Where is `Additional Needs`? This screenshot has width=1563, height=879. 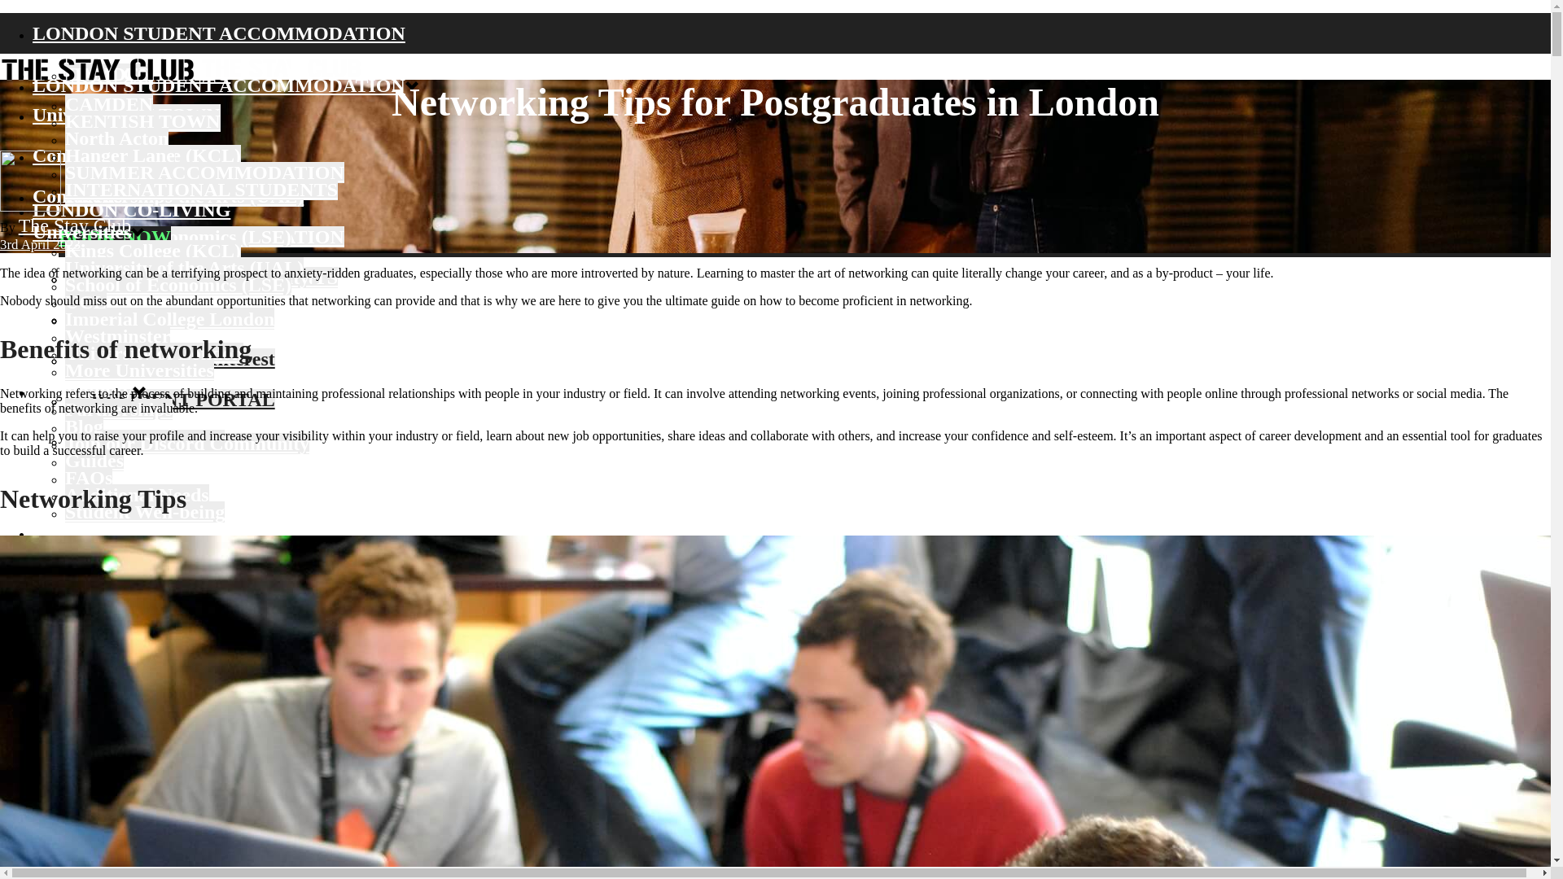 Additional Needs is located at coordinates (137, 400).